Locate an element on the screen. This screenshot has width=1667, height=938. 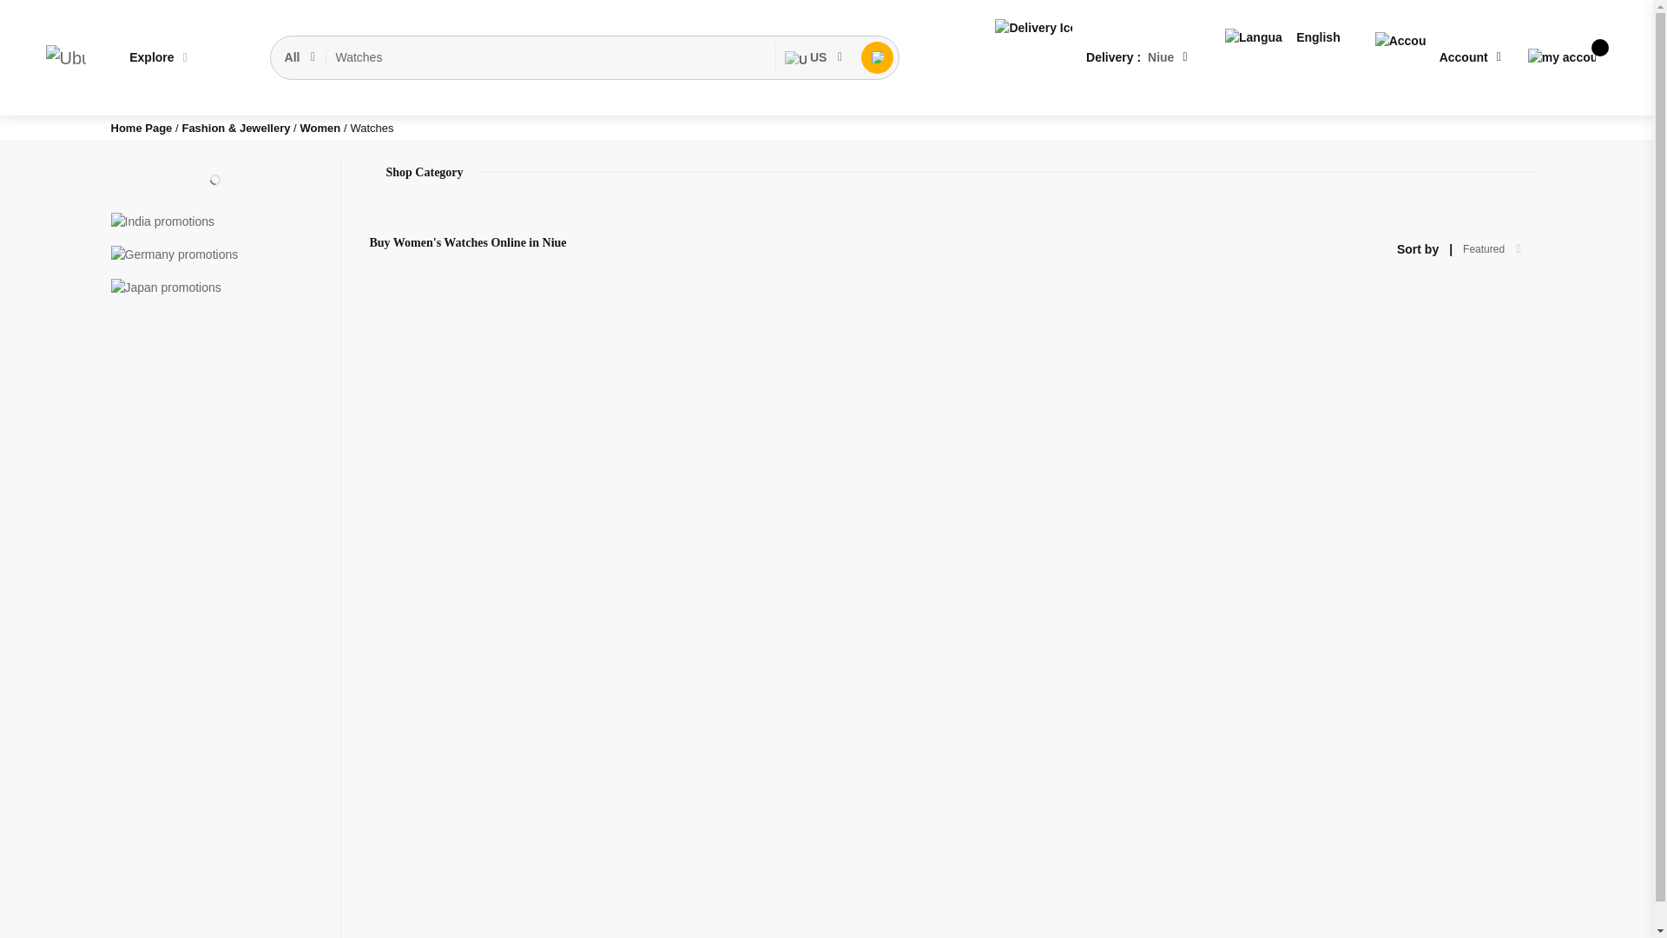
All is located at coordinates (301, 57).